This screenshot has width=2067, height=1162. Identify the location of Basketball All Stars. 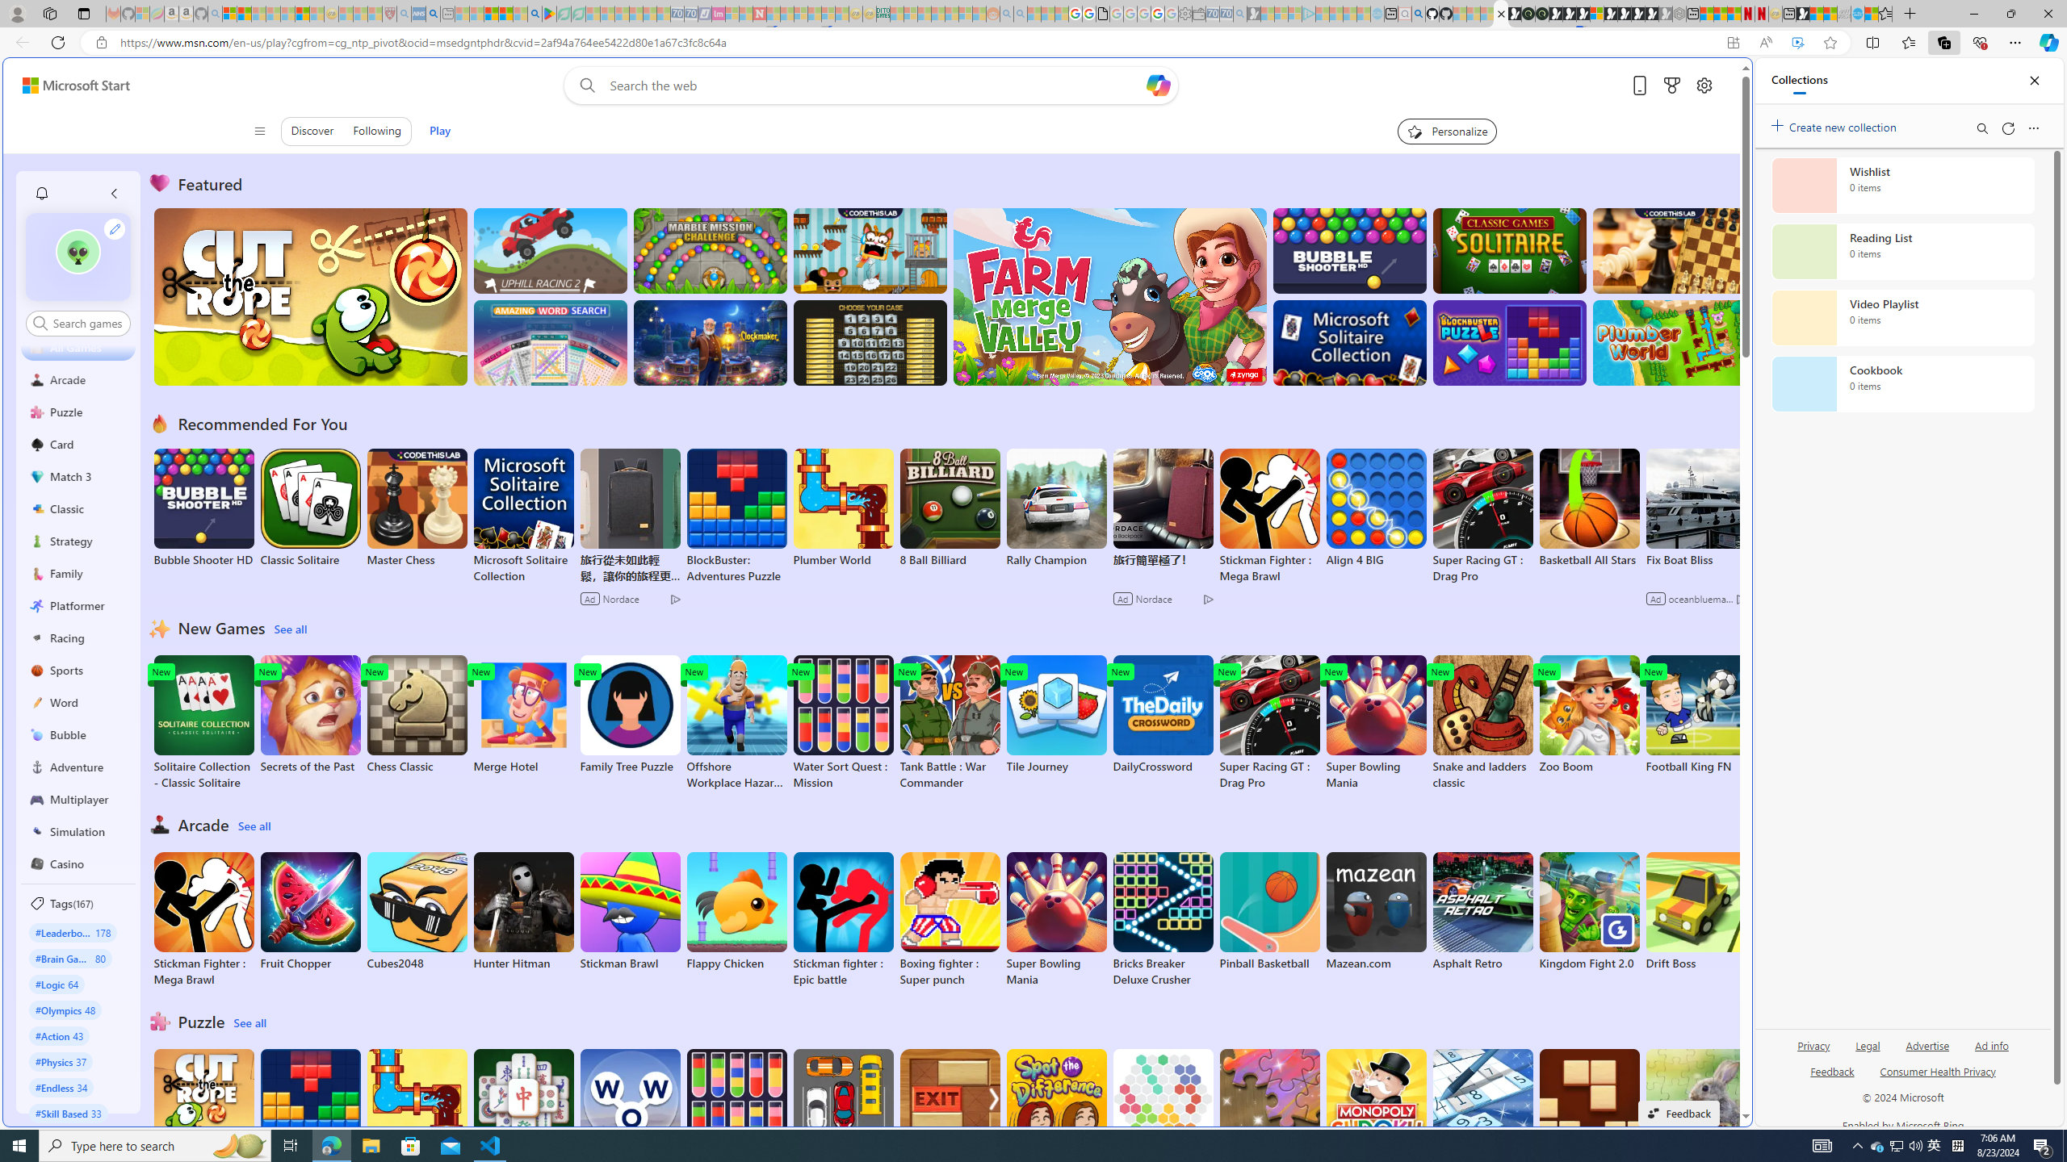
(1589, 508).